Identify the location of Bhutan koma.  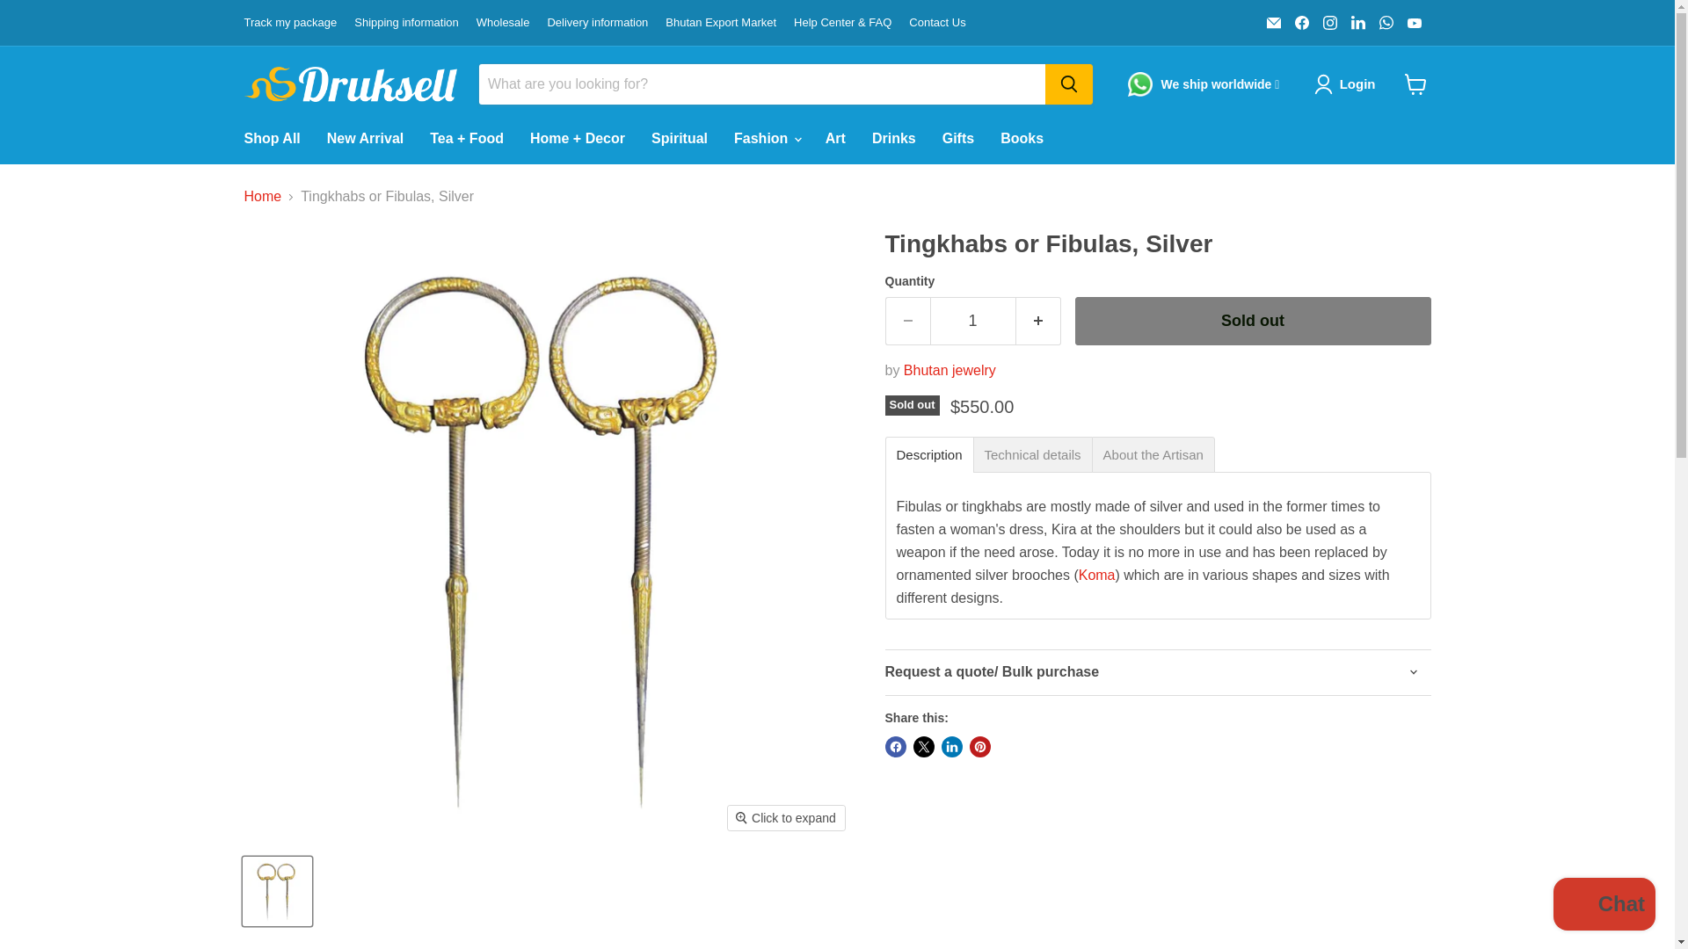
(1097, 575).